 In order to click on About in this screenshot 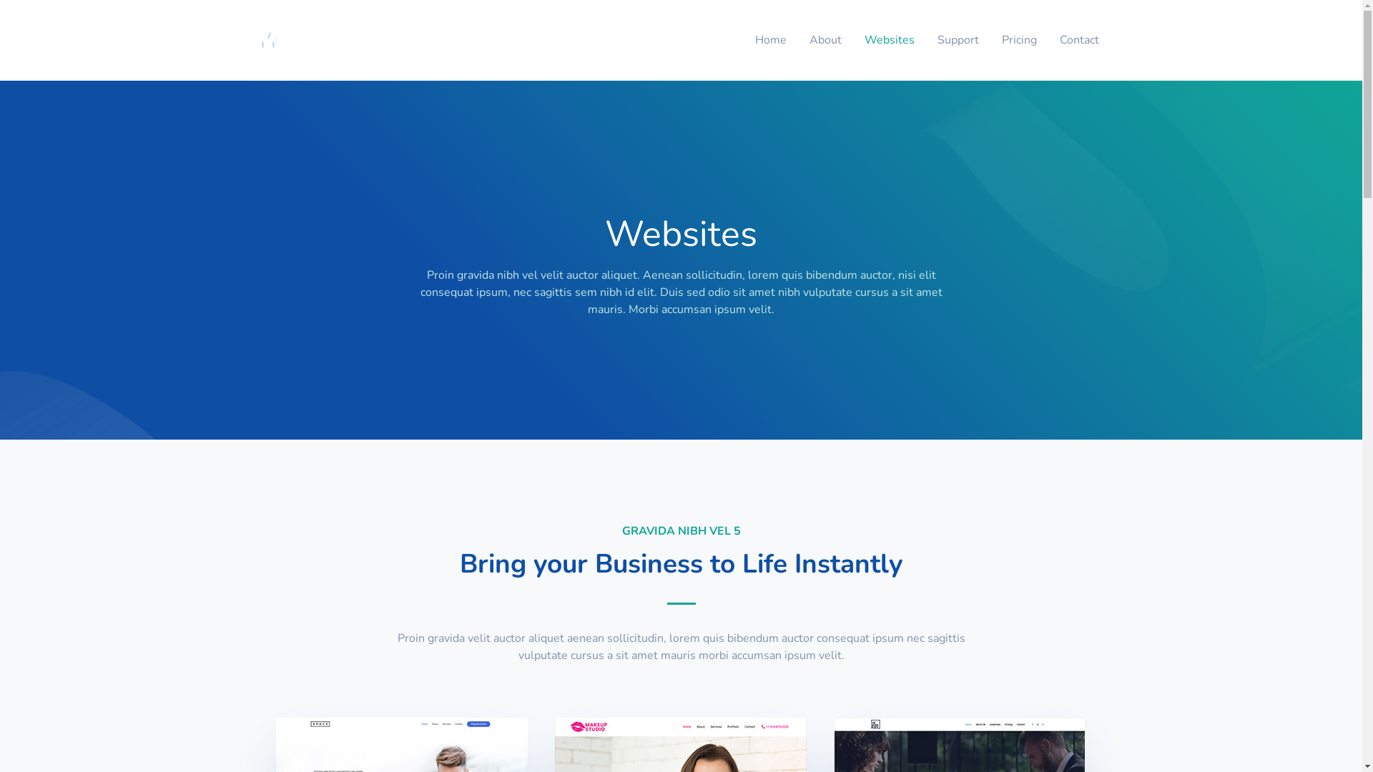, I will do `click(825, 40)`.